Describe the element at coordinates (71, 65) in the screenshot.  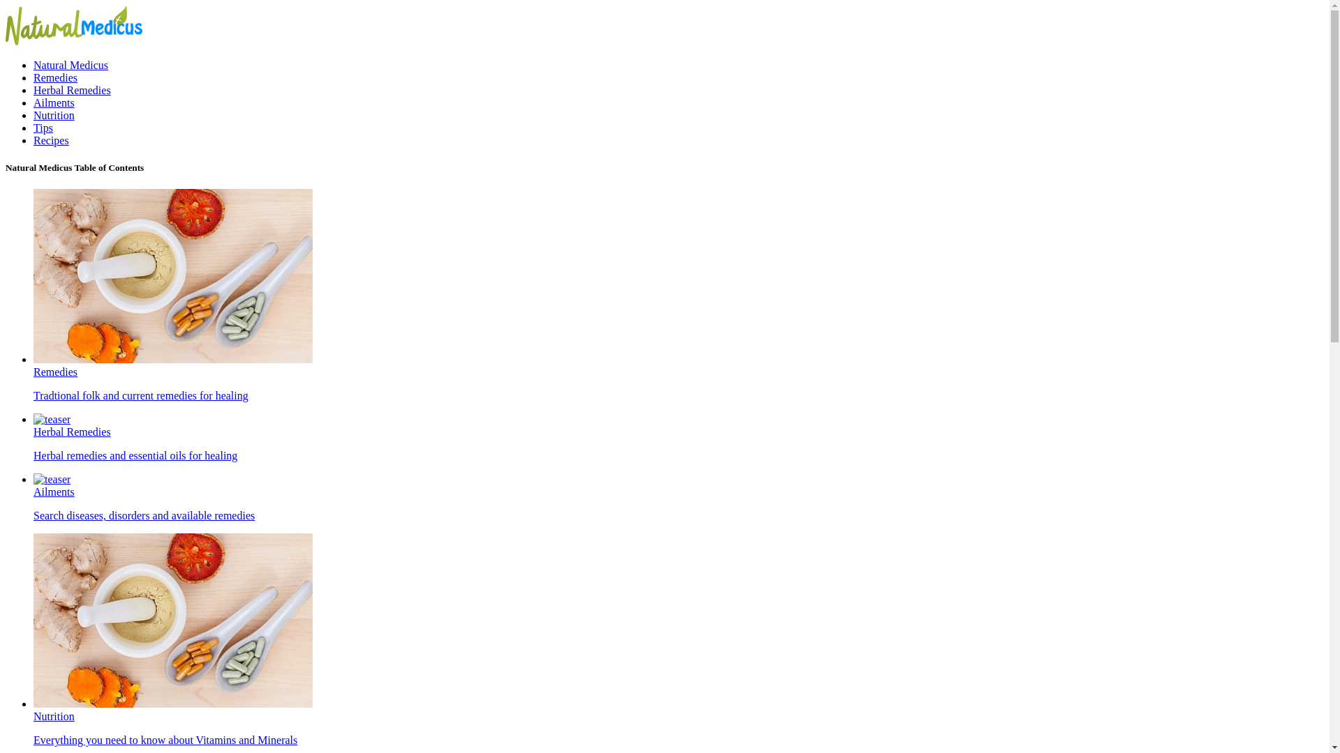
I see `Natural Medicus` at that location.